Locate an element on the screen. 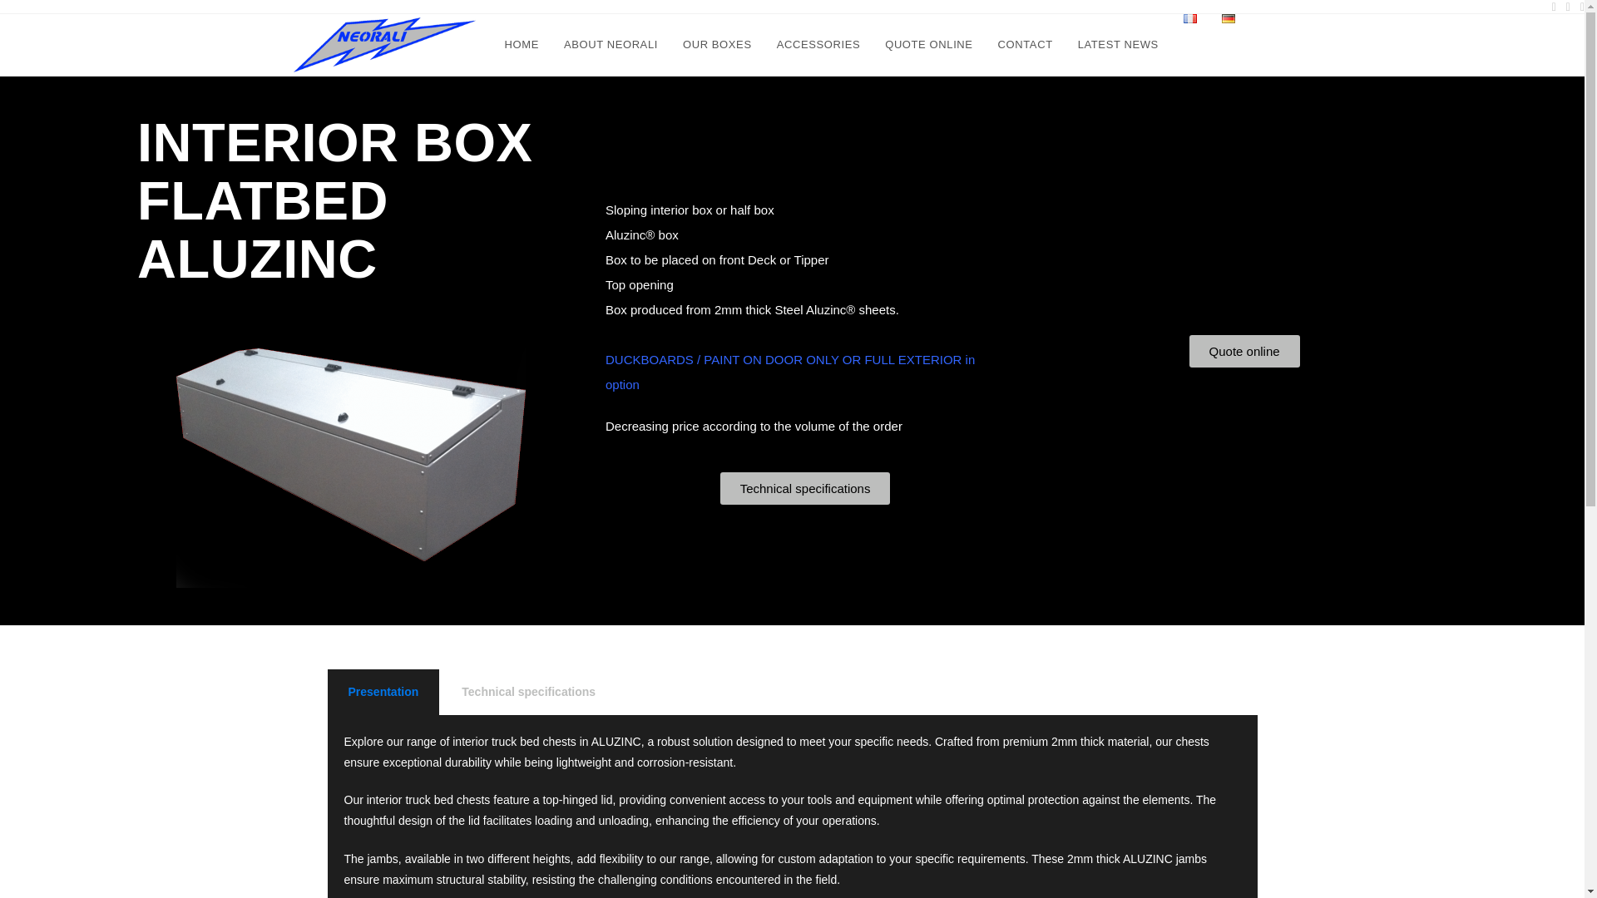  QUOTE ONLINE is located at coordinates (928, 45).